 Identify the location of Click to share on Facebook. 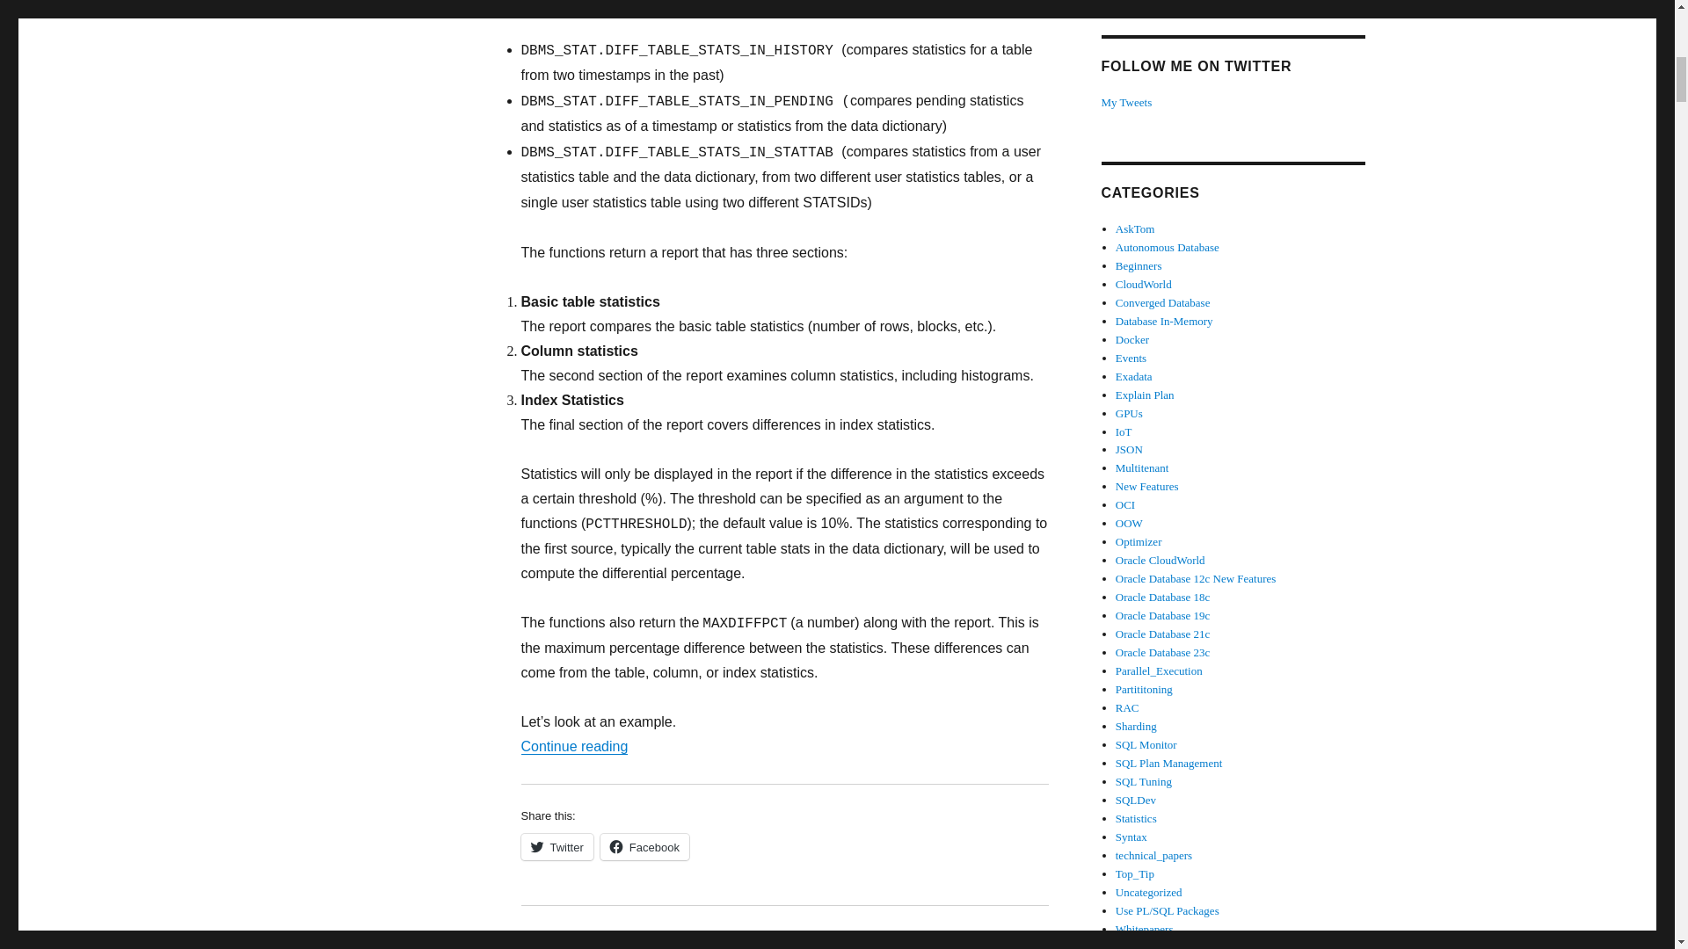
(644, 847).